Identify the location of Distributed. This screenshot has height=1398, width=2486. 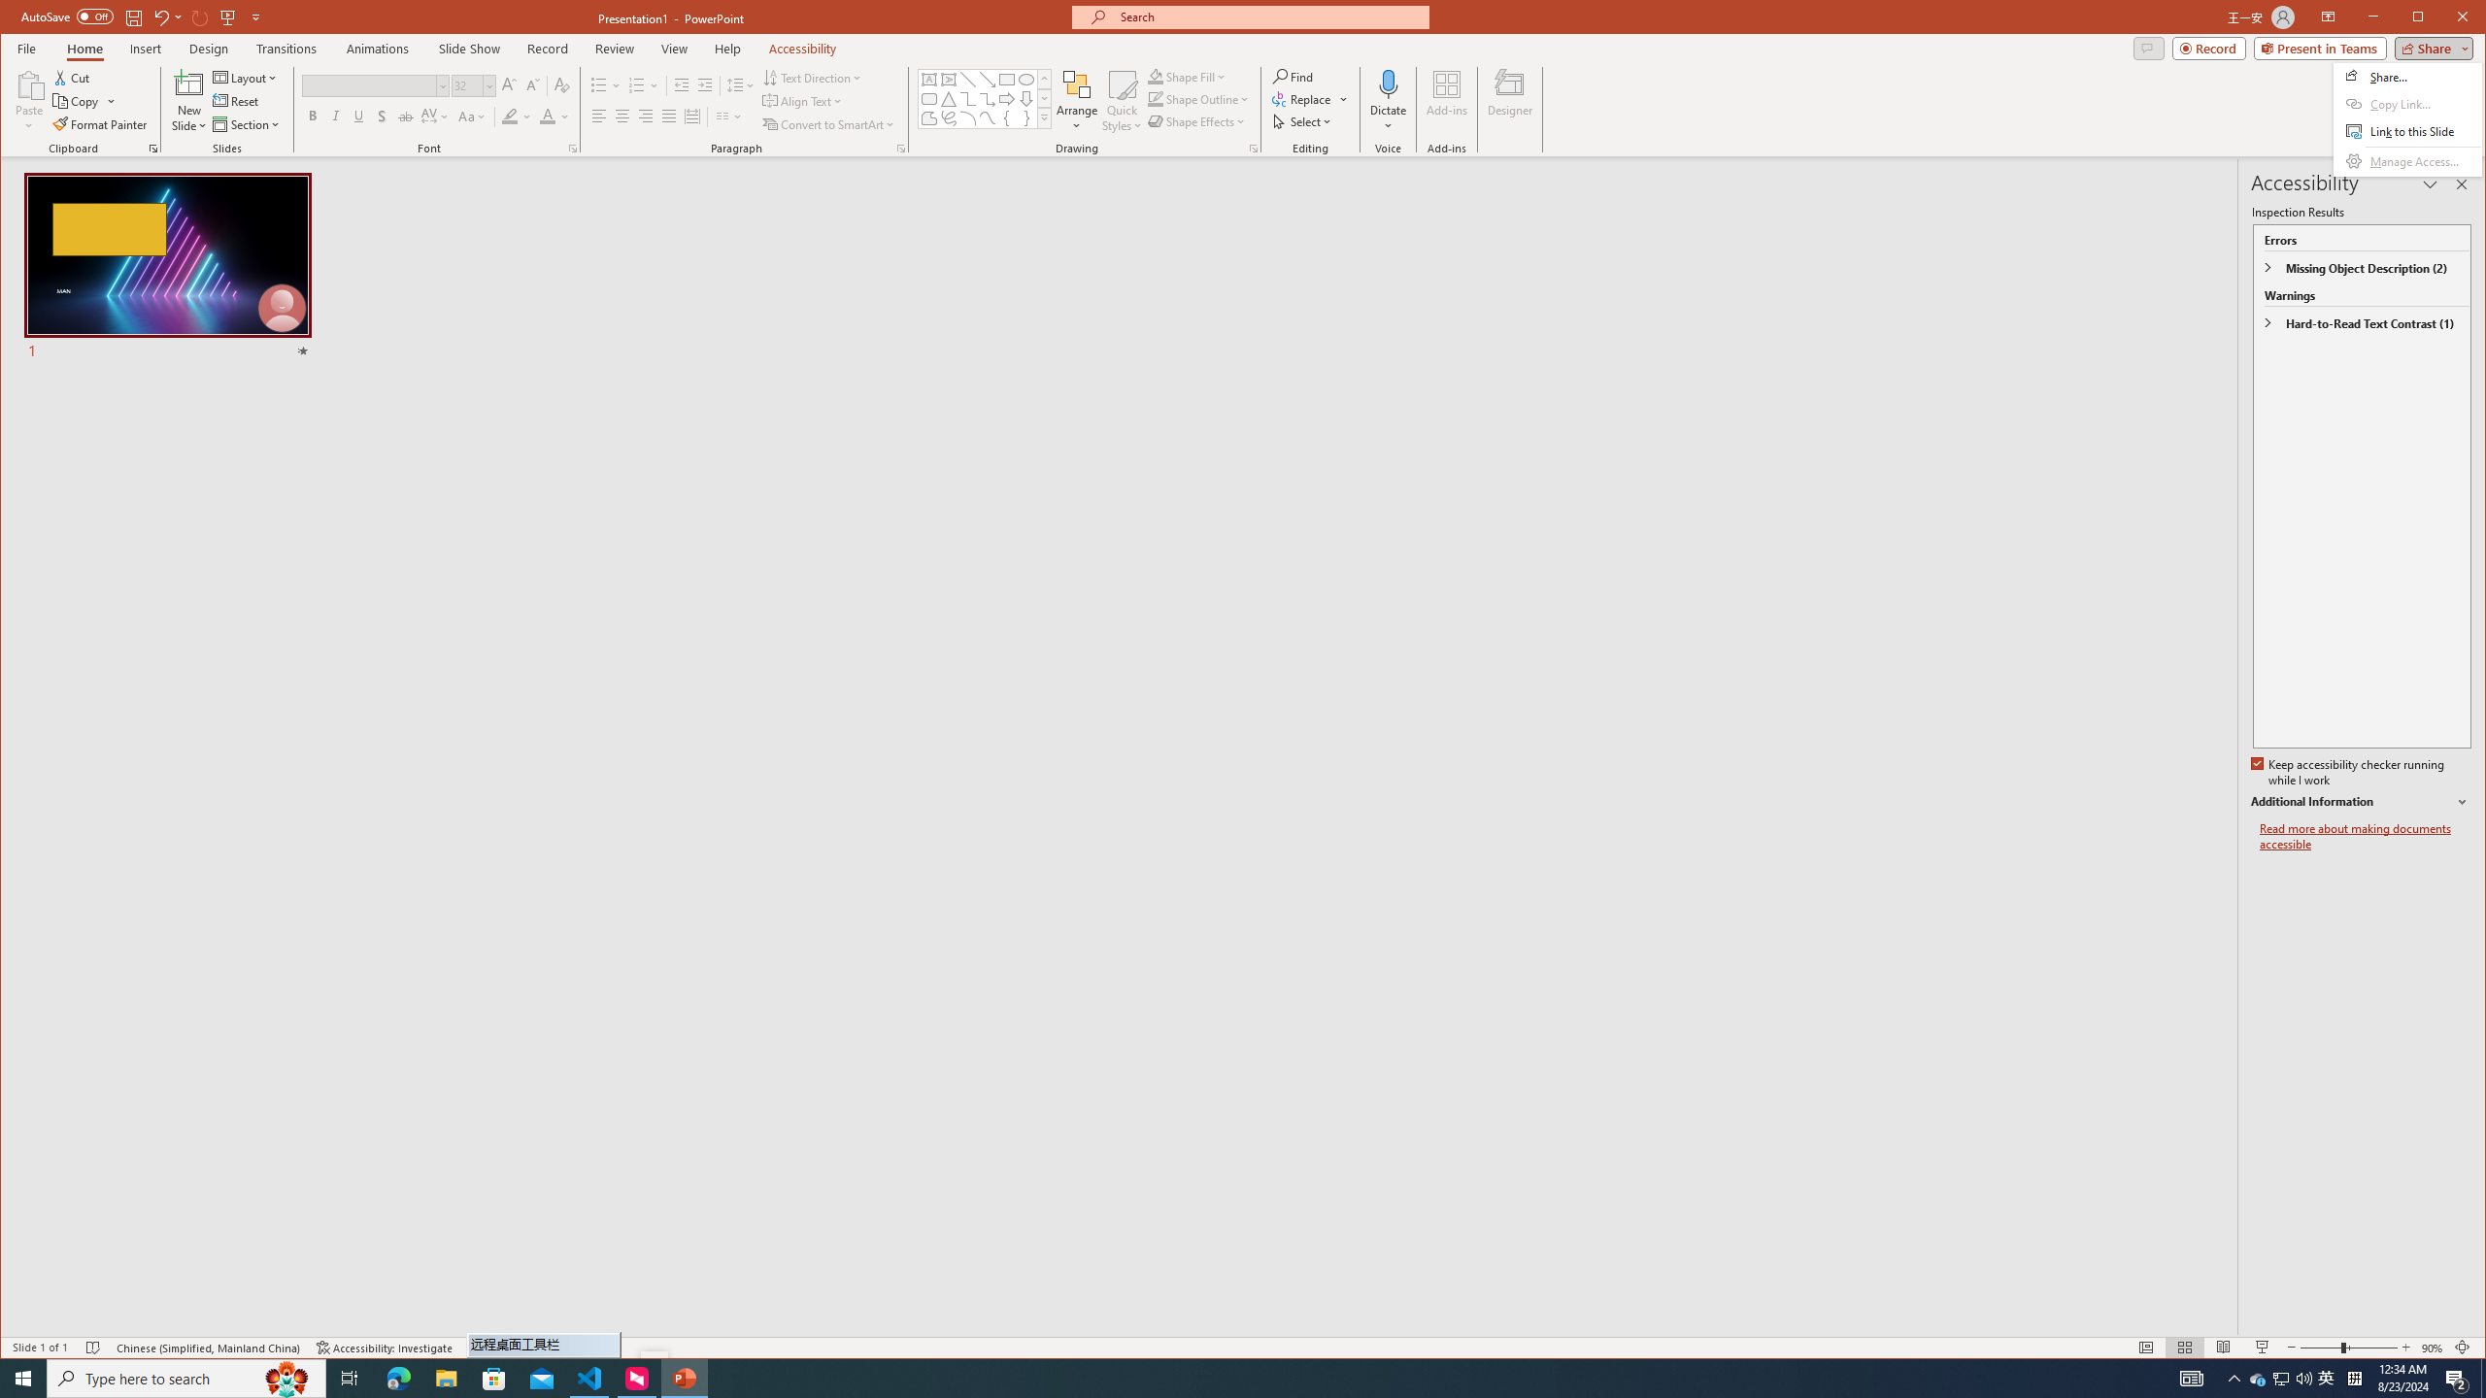
(691, 116).